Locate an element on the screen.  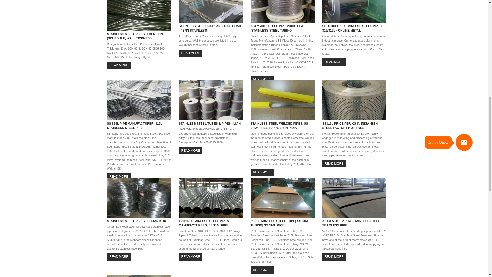
READ MORE is located at coordinates (262, 172).